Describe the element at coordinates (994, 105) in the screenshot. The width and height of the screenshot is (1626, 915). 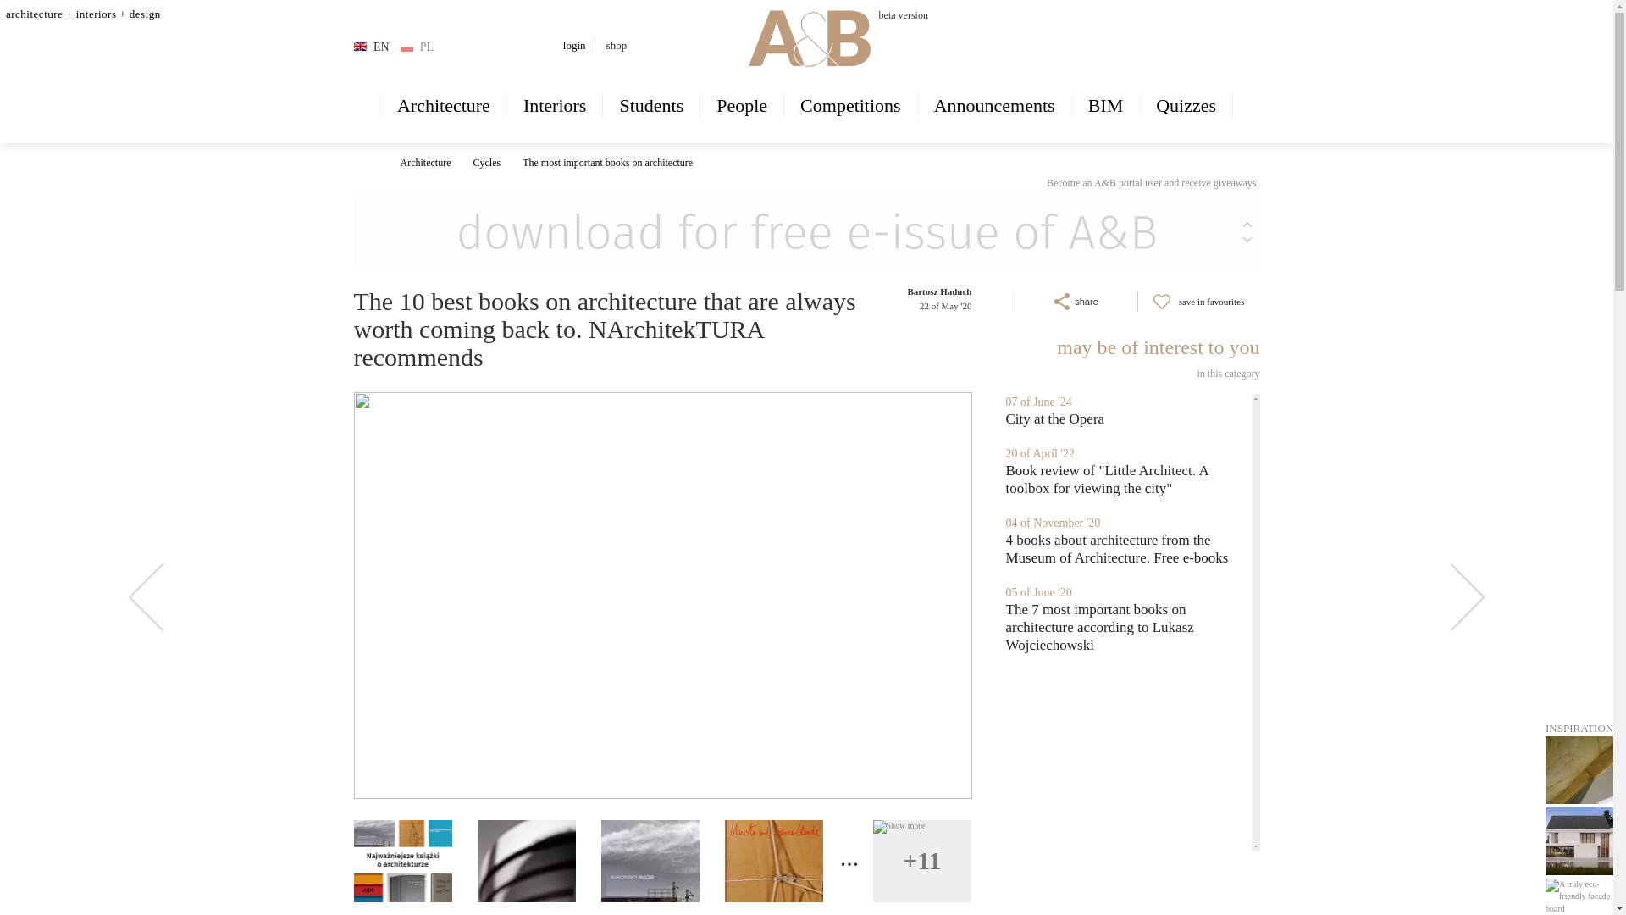
I see `Announcements` at that location.